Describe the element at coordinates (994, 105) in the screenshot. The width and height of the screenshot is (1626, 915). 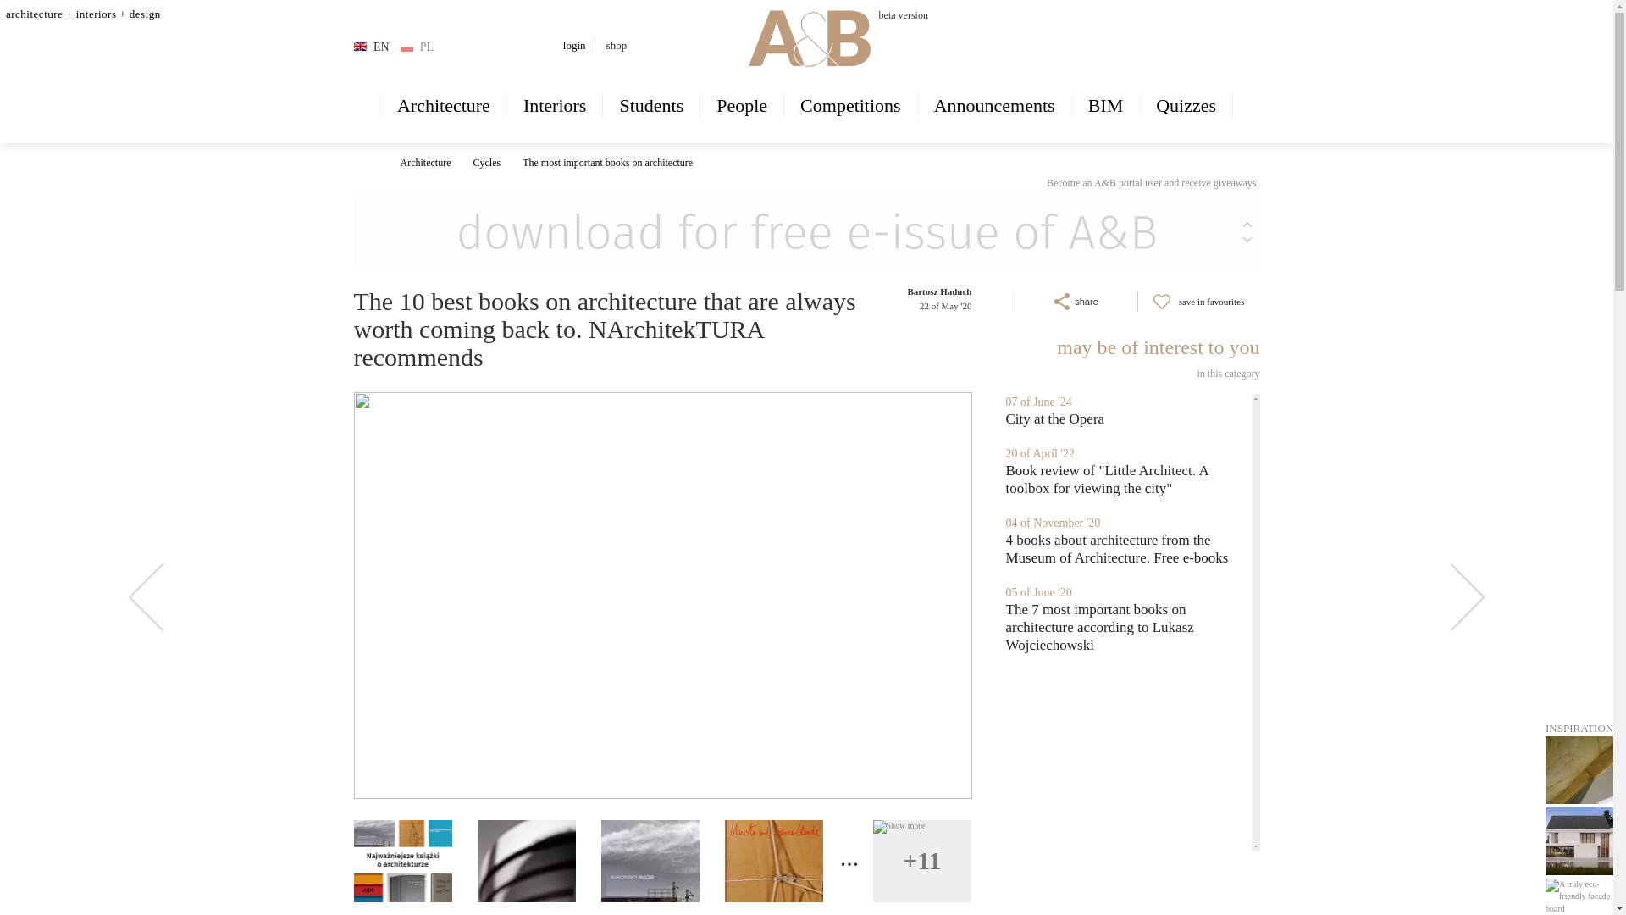
I see `Announcements` at that location.